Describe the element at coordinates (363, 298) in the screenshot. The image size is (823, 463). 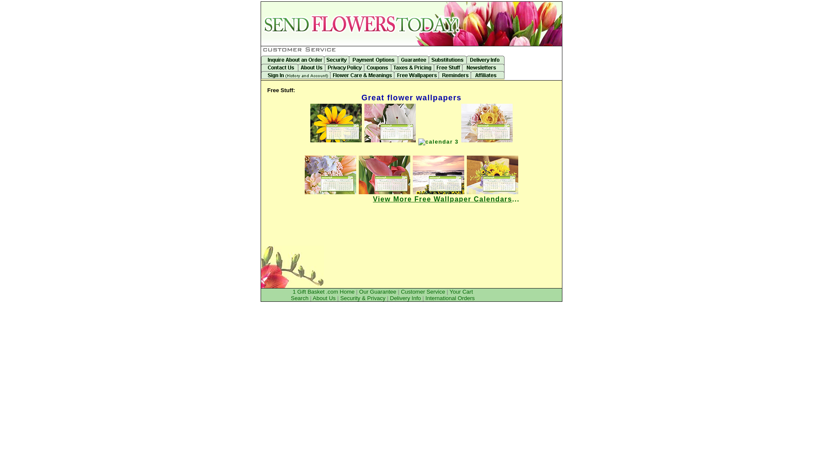
I see `Security & Privacy` at that location.